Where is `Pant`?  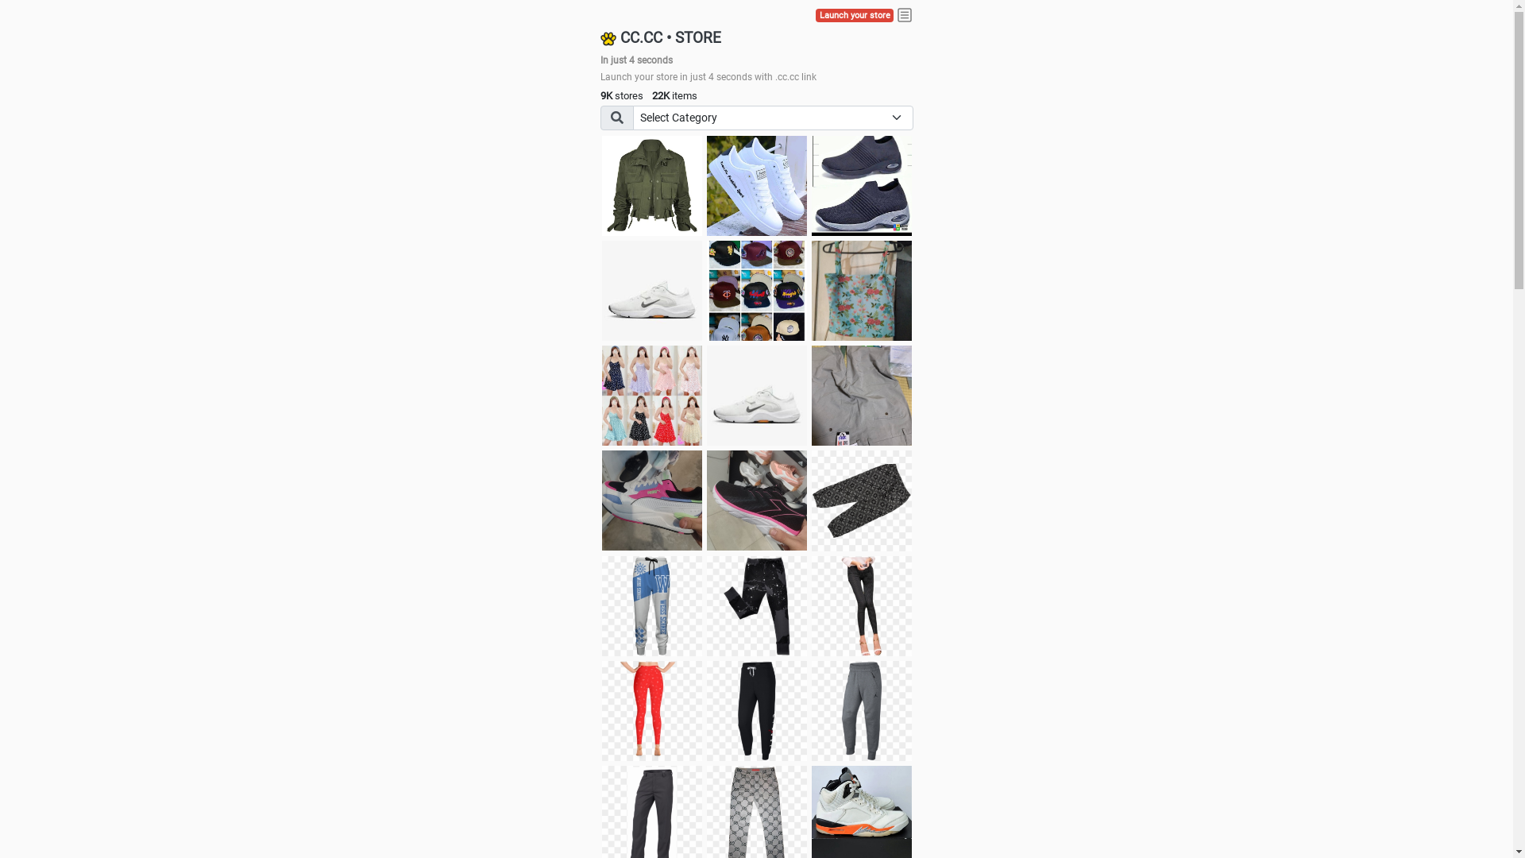
Pant is located at coordinates (652, 606).